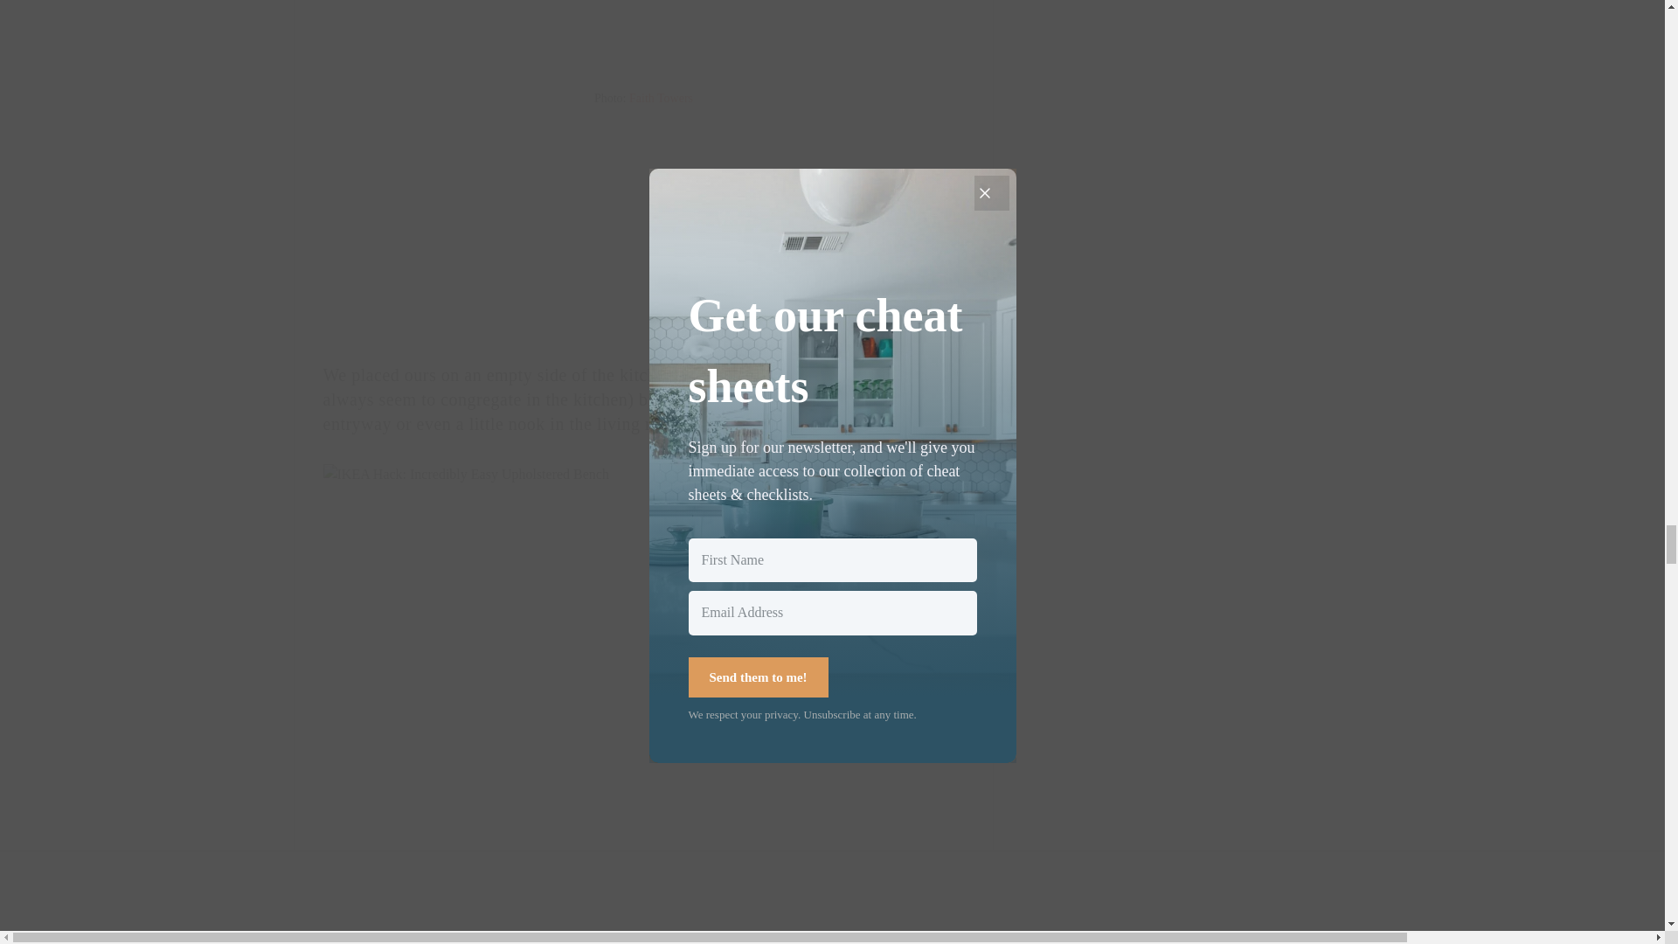 This screenshot has width=1678, height=944. Describe the element at coordinates (661, 98) in the screenshot. I see `Faith Towers` at that location.